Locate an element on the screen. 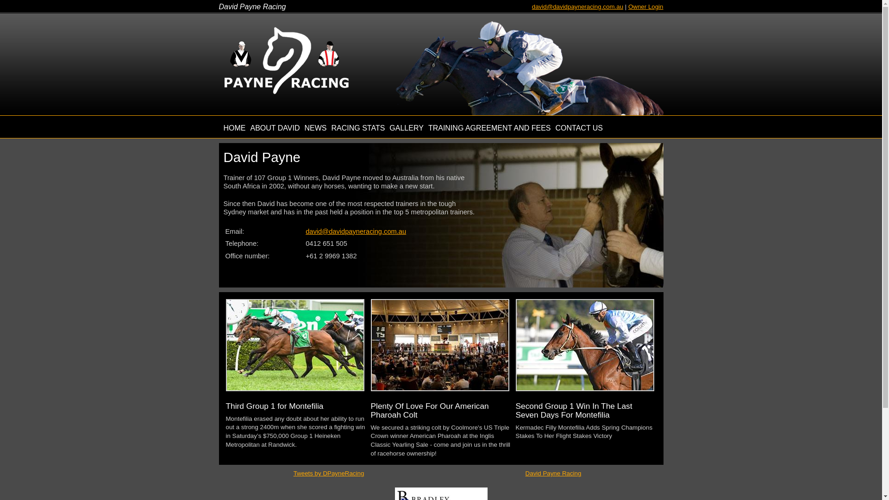 The width and height of the screenshot is (889, 500). ABOUT DAVID is located at coordinates (275, 128).